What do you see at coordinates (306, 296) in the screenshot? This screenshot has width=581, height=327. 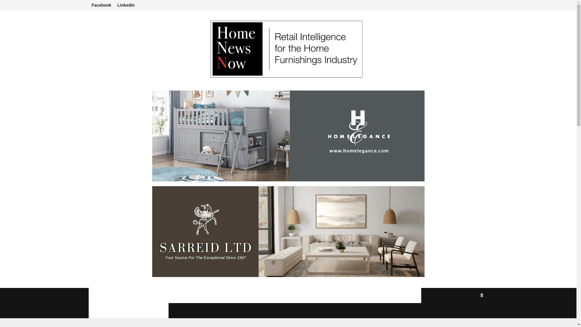 I see `ADVERTISE` at bounding box center [306, 296].